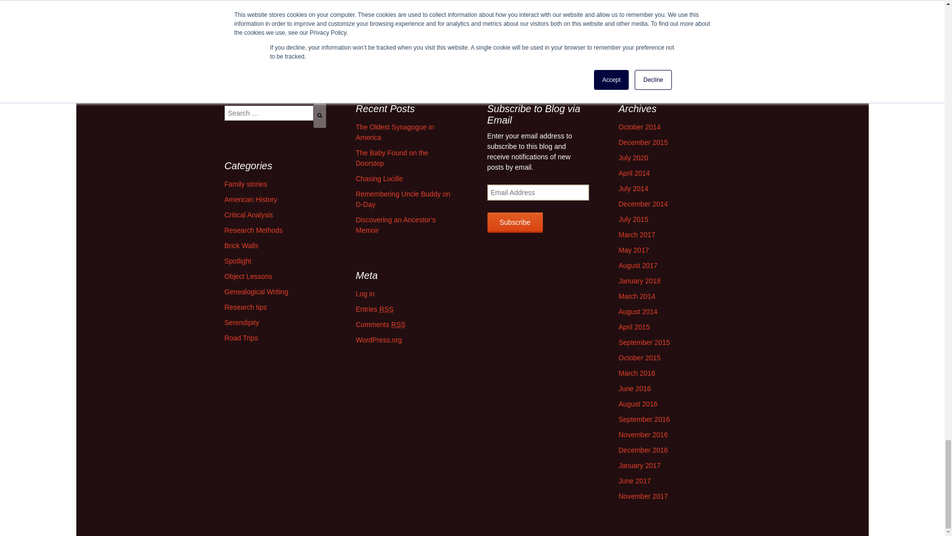 This screenshot has height=536, width=952. What do you see at coordinates (398, 325) in the screenshot?
I see `Really Simple Syndication` at bounding box center [398, 325].